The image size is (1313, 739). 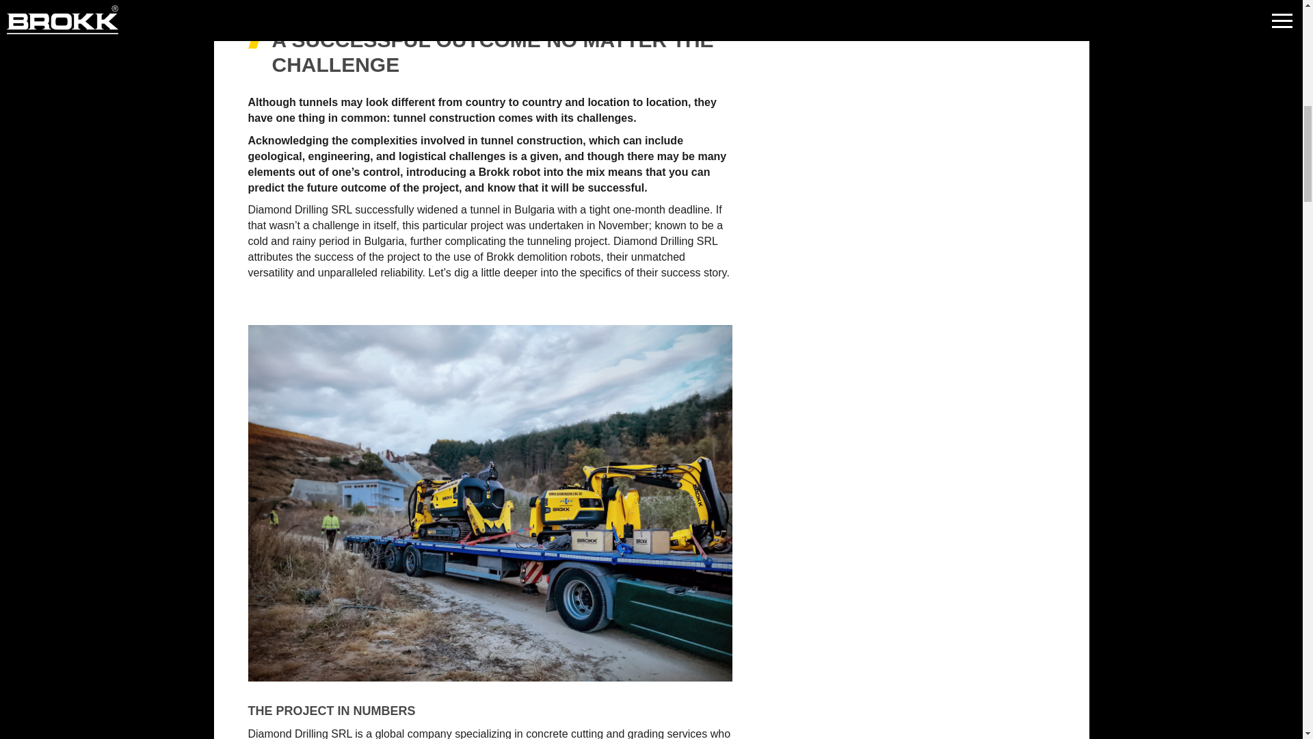 I want to click on Global site, so click(x=150, y=60).